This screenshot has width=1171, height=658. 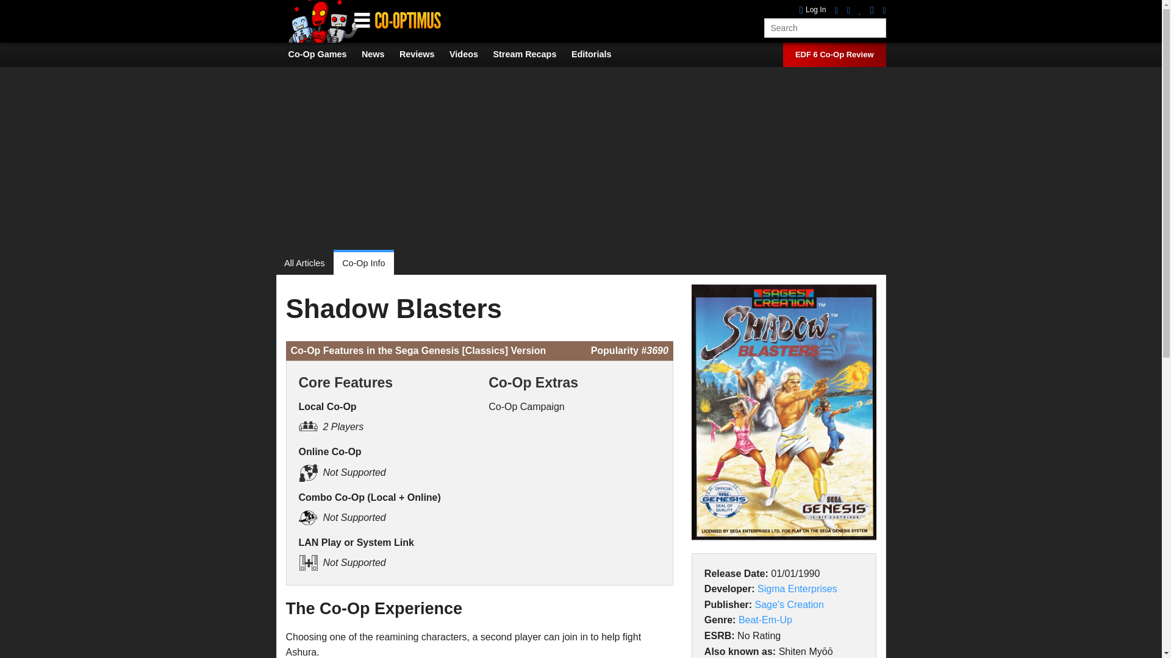 I want to click on Beat-Em-Up, so click(x=765, y=620).